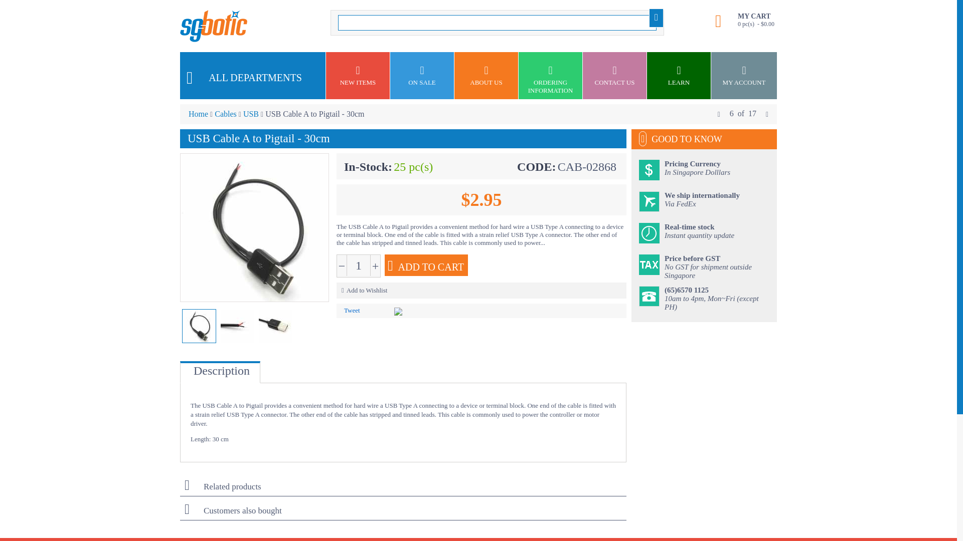 The image size is (963, 541). Describe the element at coordinates (497, 23) in the screenshot. I see `Related products` at that location.